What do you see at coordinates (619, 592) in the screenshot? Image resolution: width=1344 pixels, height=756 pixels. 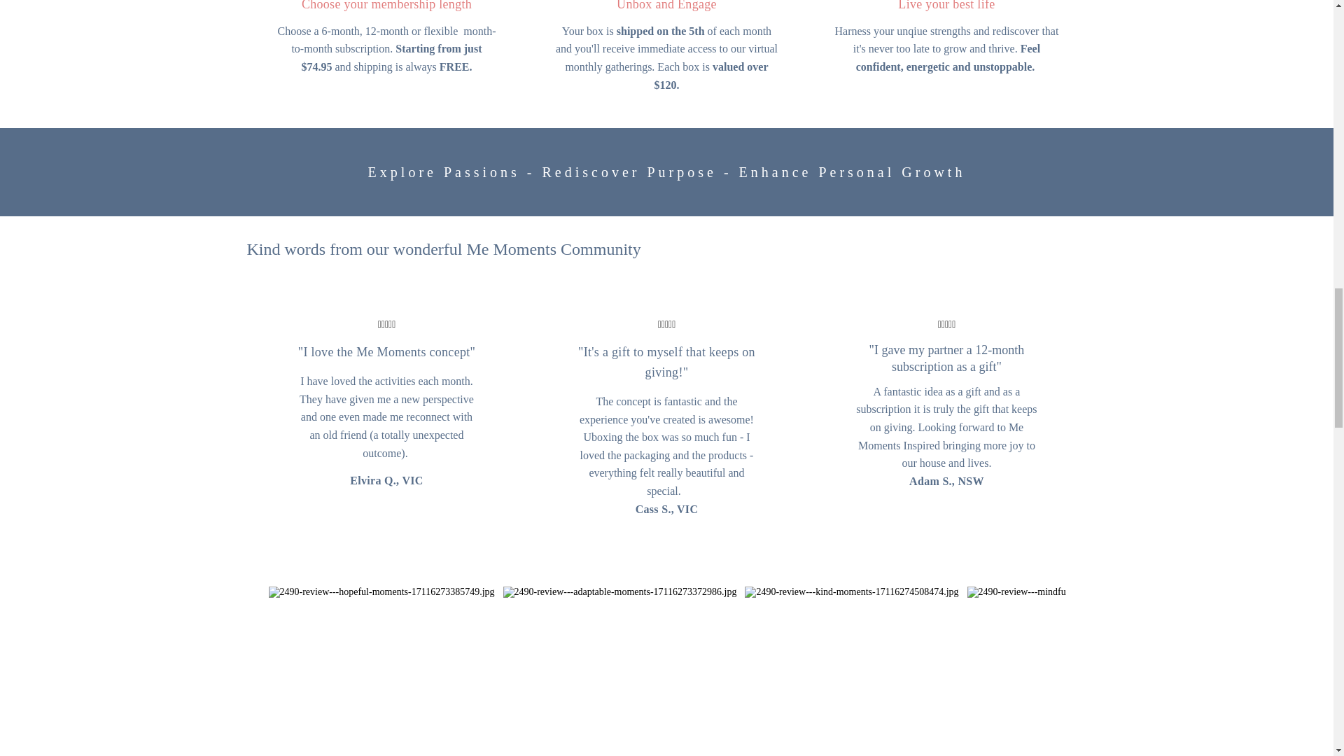 I see `Authentic Moments` at bounding box center [619, 592].